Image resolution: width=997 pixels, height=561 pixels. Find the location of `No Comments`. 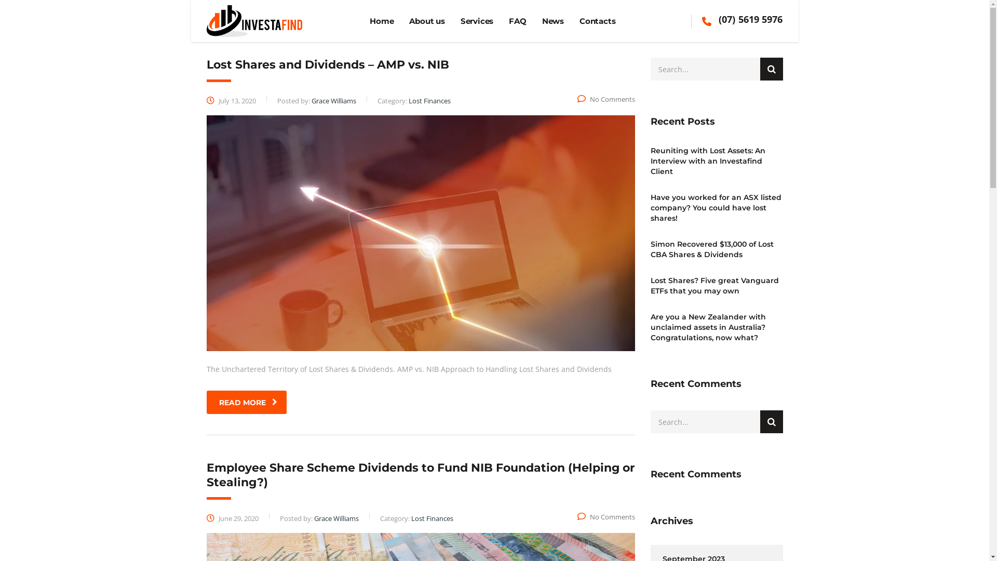

No Comments is located at coordinates (607, 517).